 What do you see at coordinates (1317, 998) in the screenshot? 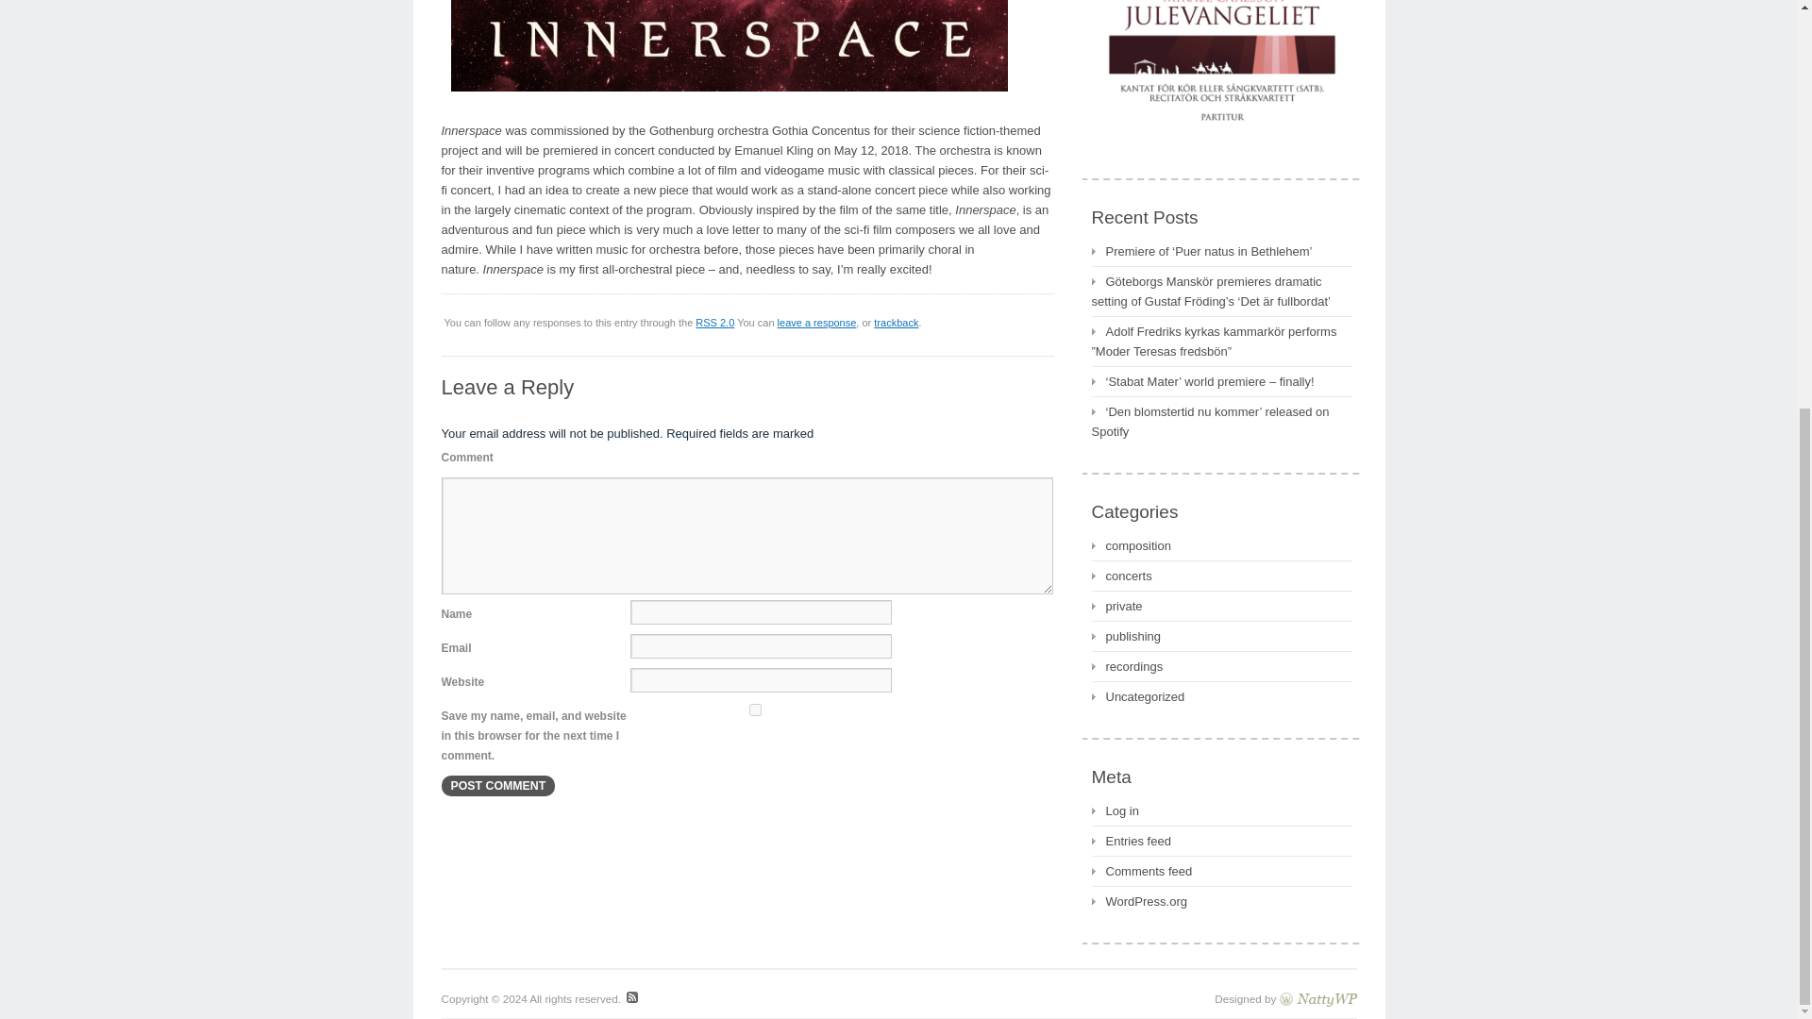
I see `NattyWP` at bounding box center [1317, 998].